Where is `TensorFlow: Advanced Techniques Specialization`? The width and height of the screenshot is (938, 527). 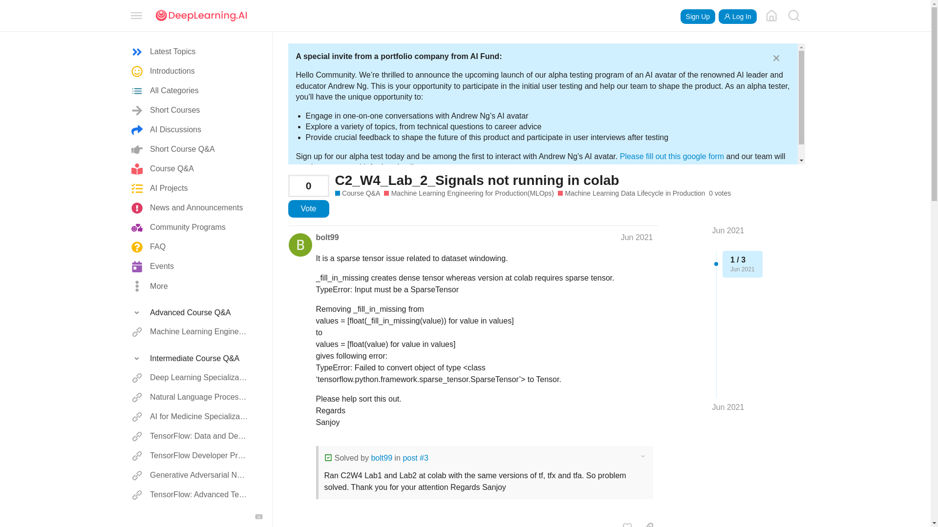 TensorFlow: Advanced Techniques Specialization is located at coordinates (191, 495).